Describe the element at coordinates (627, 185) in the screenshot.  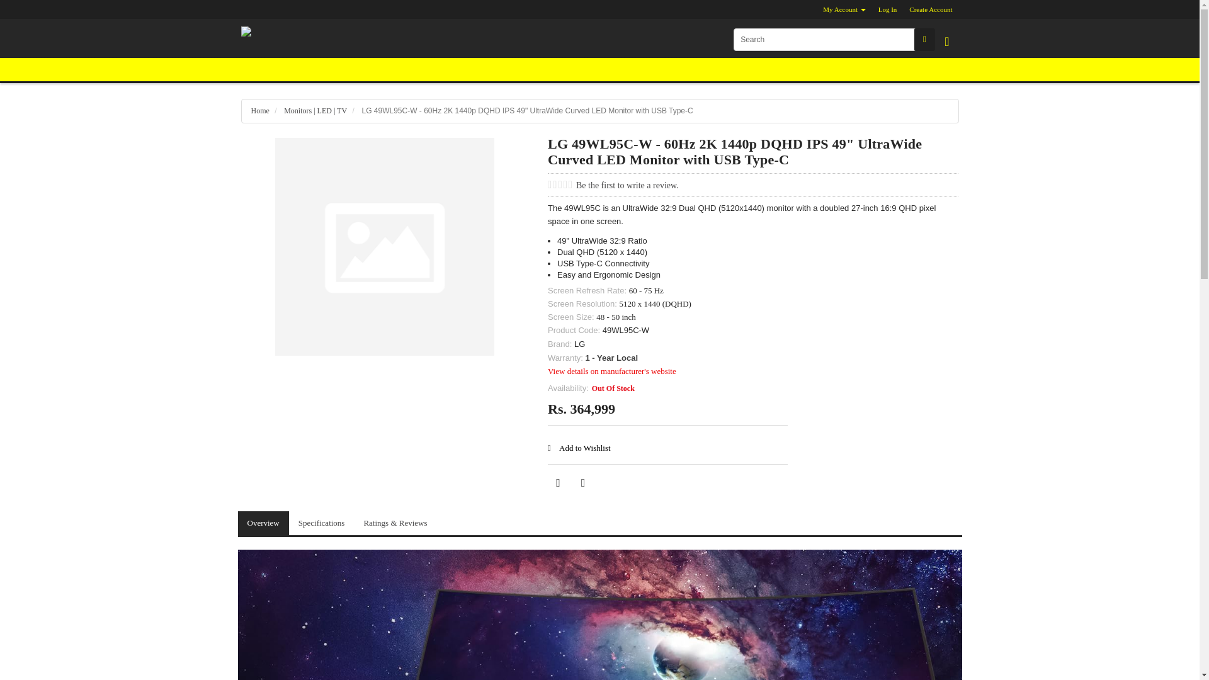
I see `Be the first to write a review.` at that location.